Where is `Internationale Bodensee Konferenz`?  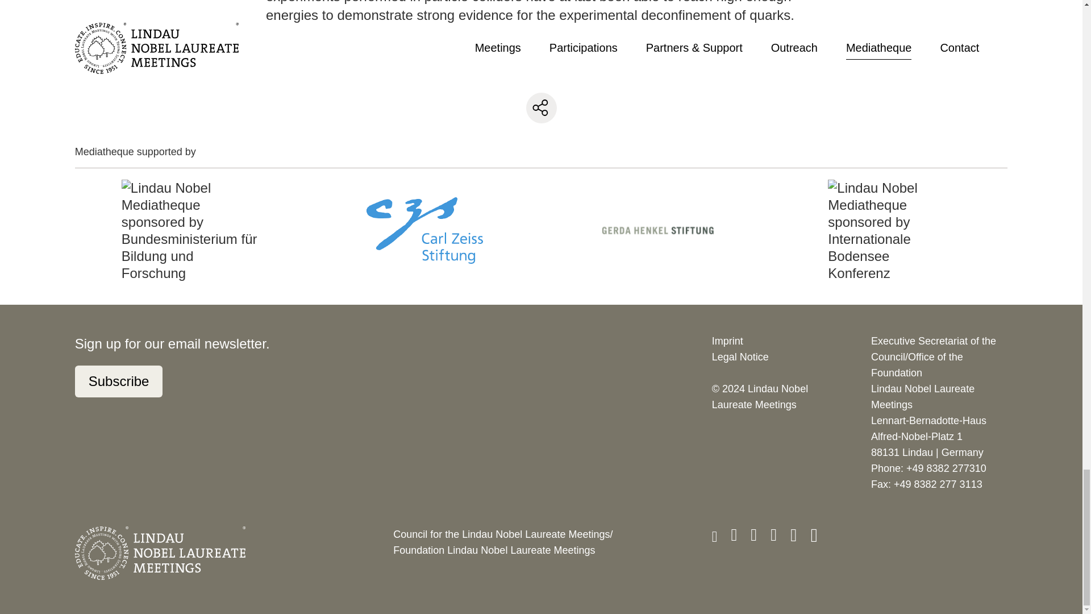 Internationale Bodensee Konferenz is located at coordinates (891, 231).